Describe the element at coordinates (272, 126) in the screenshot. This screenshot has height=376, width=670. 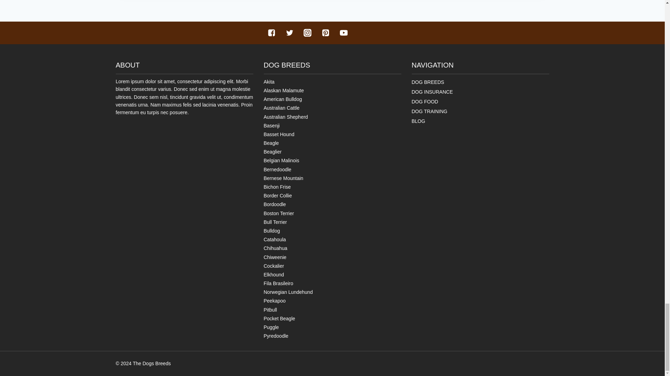
I see `Basenji` at that location.